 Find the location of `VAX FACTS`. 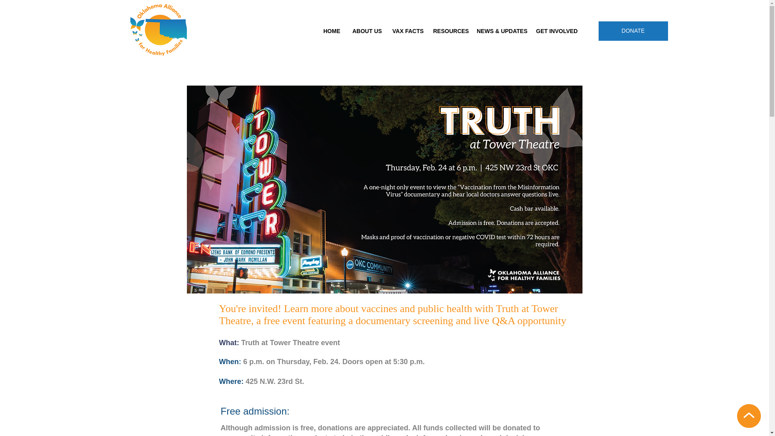

VAX FACTS is located at coordinates (406, 31).